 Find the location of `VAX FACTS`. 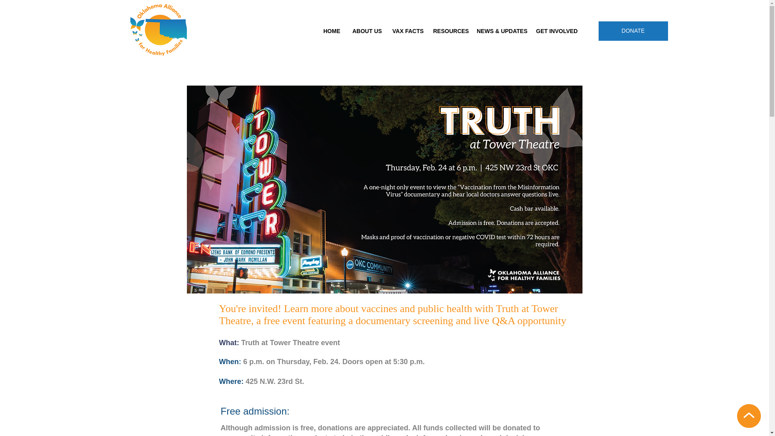

VAX FACTS is located at coordinates (406, 31).